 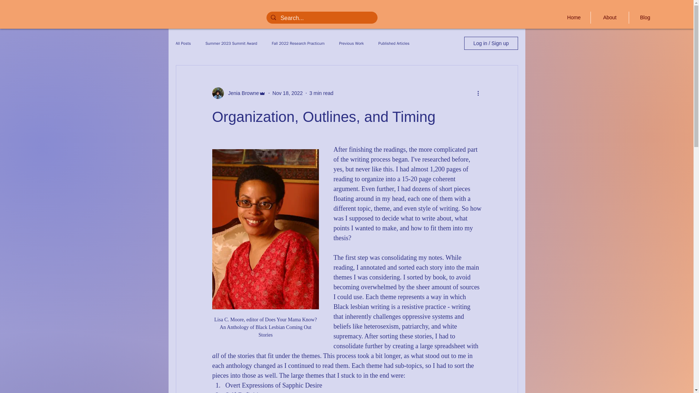 I want to click on Fall 2022 Research Practicum, so click(x=298, y=44).